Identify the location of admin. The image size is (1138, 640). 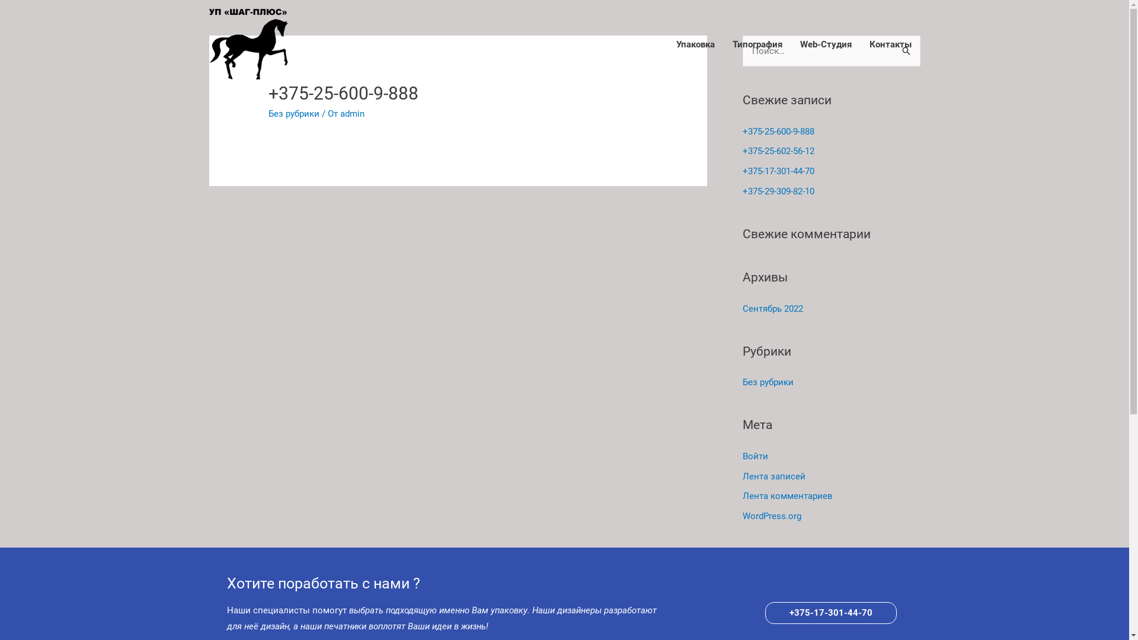
(352, 114).